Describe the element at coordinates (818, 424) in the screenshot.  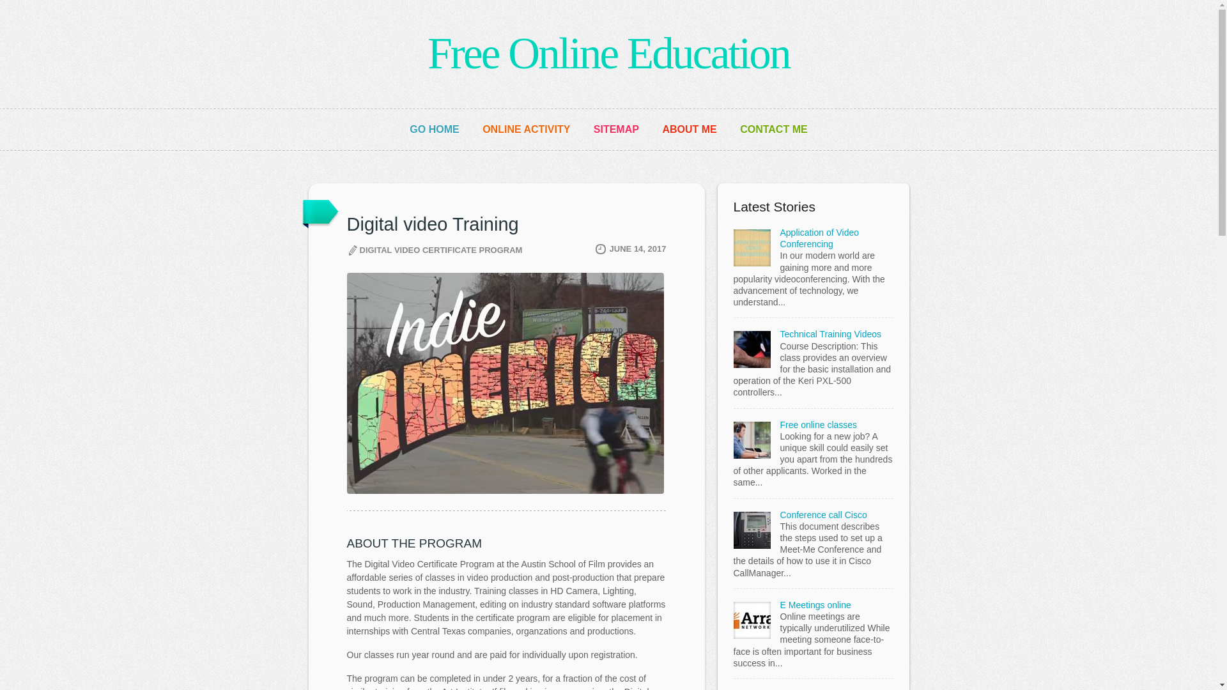
I see `Free online classes` at that location.